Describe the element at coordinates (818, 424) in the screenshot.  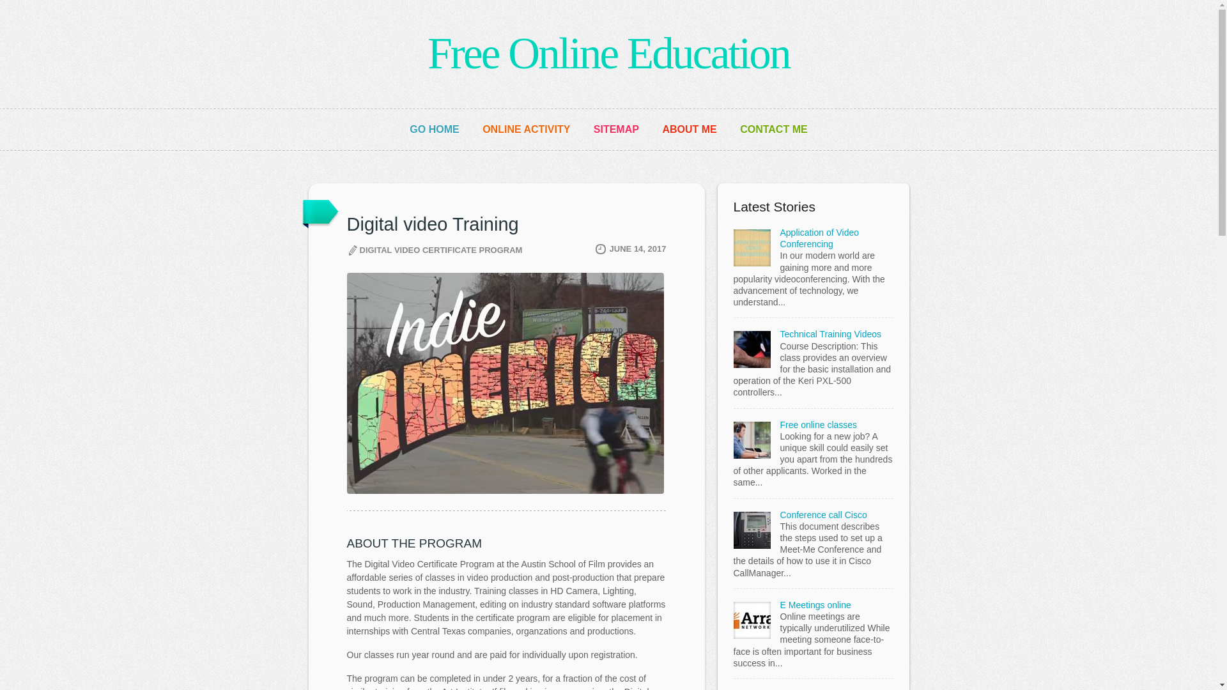
I see `Free online classes` at that location.